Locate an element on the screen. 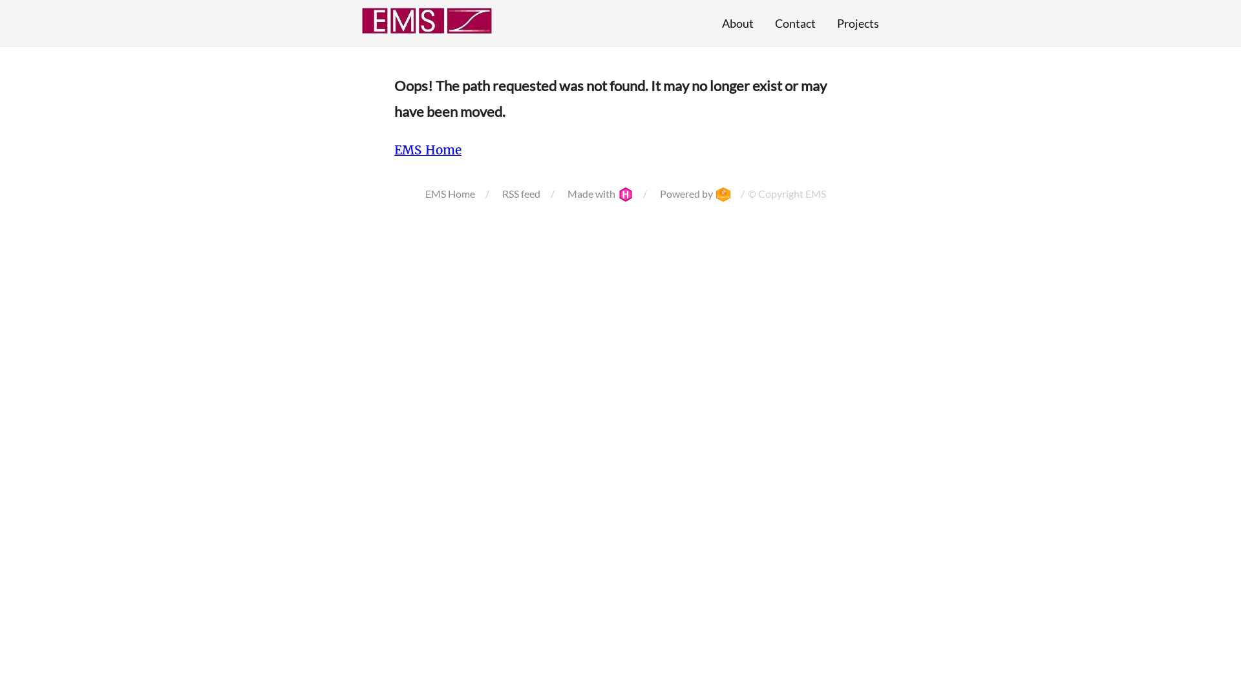 The width and height of the screenshot is (1241, 698). RSS feed is located at coordinates (521, 194).